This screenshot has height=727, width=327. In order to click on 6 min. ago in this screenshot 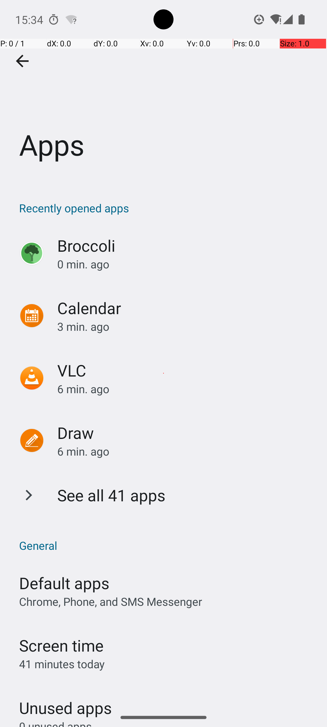, I will do `click(186, 389)`.